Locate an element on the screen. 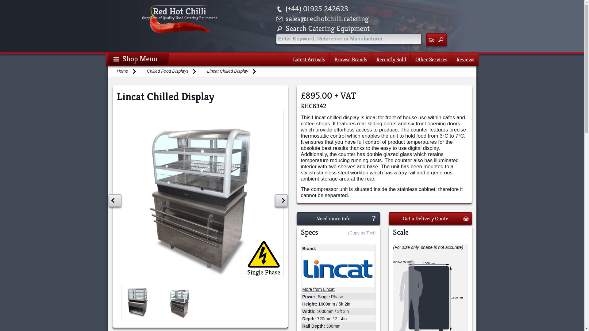 This screenshot has width=589, height=331. Need more info is located at coordinates (338, 219).